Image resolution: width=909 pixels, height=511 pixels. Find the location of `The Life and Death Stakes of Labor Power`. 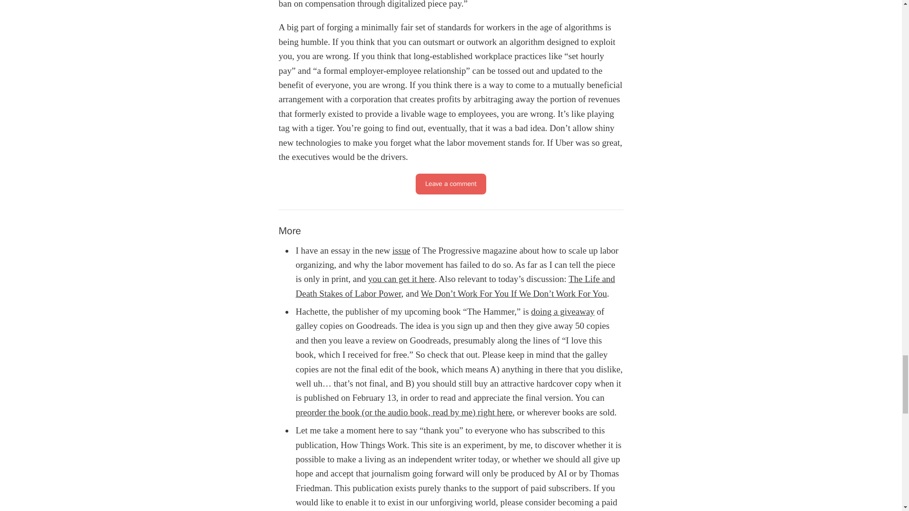

The Life and Death Stakes of Labor Power is located at coordinates (455, 286).